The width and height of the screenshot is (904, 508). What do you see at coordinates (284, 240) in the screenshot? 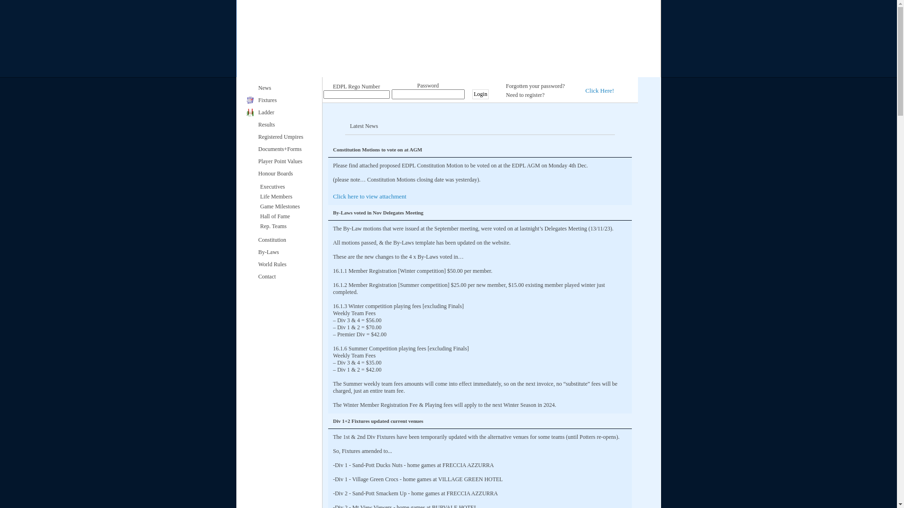
I see `Constitution` at bounding box center [284, 240].